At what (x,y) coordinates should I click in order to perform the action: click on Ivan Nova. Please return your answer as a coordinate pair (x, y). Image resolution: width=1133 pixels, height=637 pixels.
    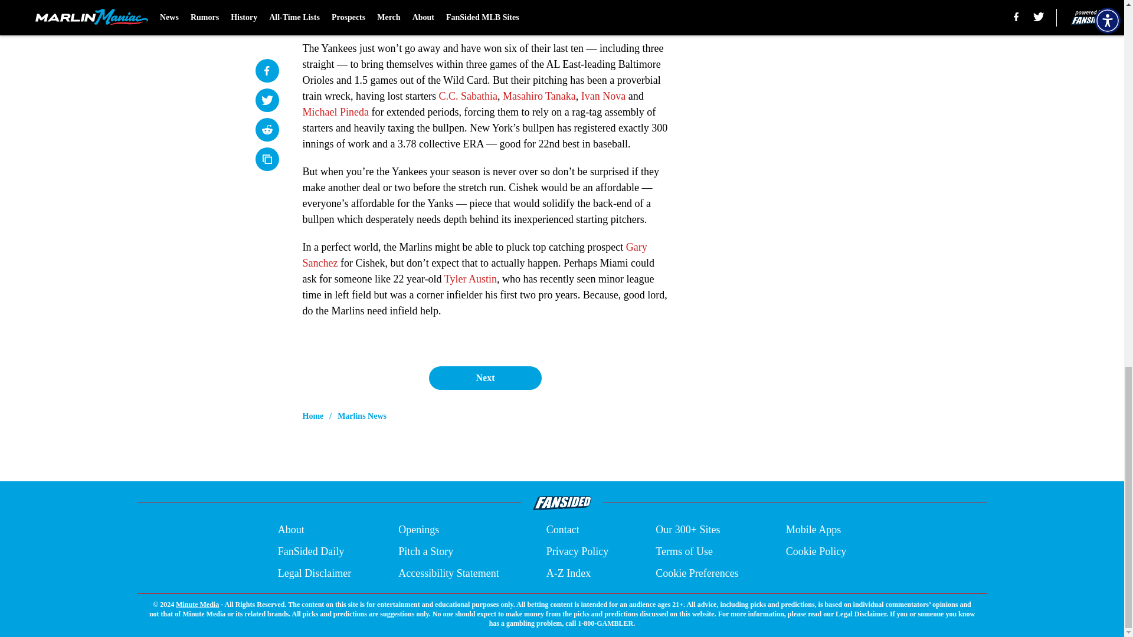
    Looking at the image, I should click on (603, 96).